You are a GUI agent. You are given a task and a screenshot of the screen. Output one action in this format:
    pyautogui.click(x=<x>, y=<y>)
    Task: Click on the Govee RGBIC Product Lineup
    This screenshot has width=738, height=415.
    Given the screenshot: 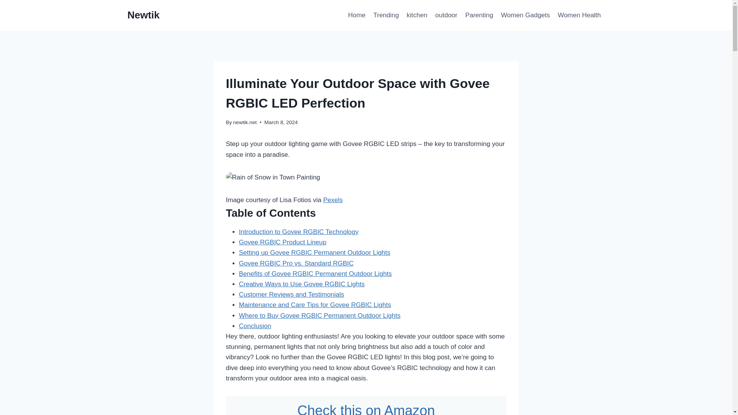 What is the action you would take?
    pyautogui.click(x=283, y=242)
    